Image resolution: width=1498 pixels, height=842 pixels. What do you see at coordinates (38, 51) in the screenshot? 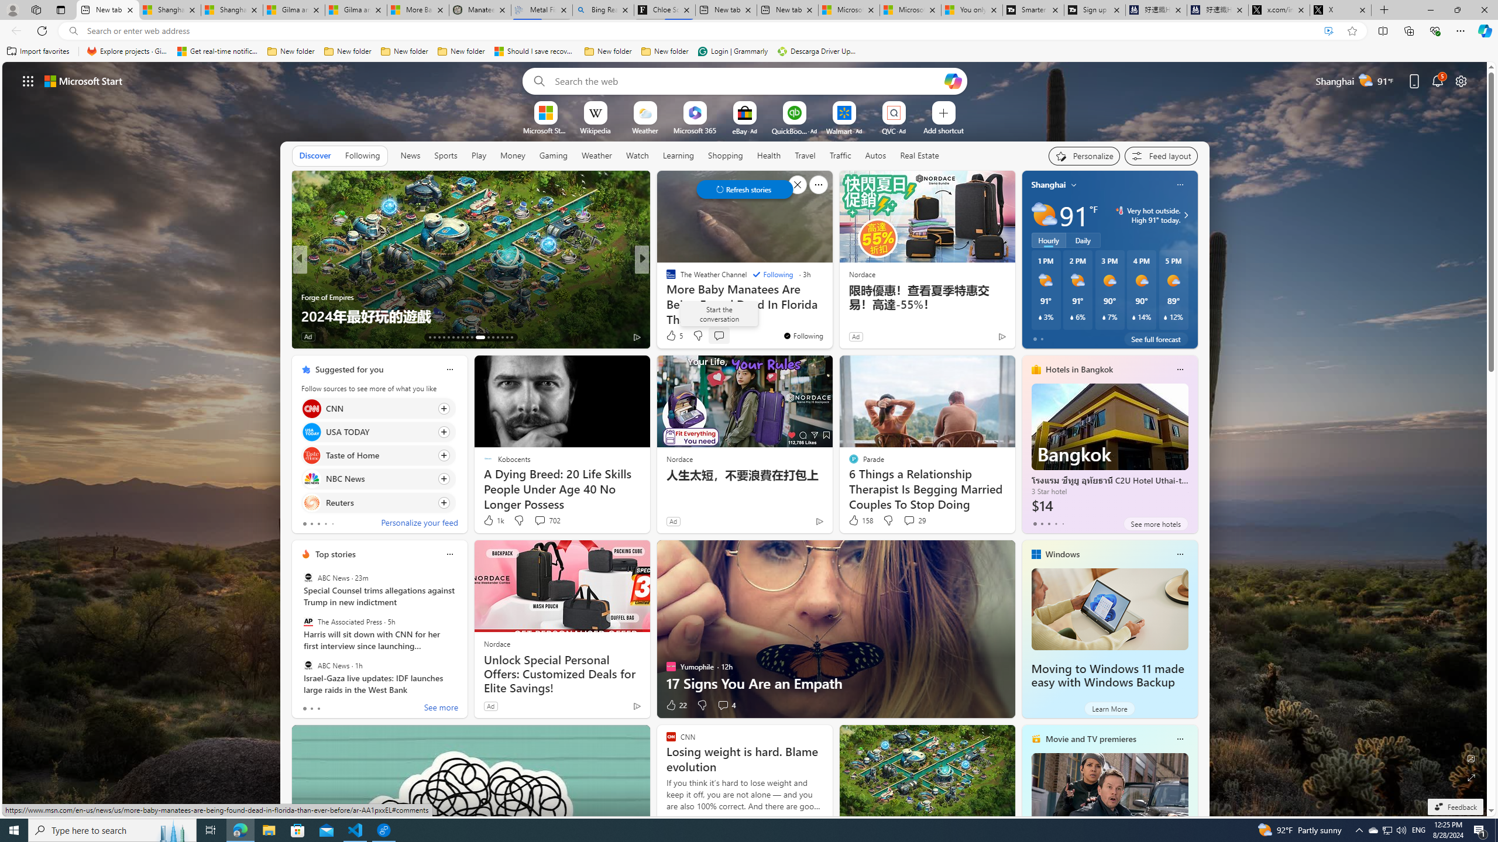
I see `Import favorites` at bounding box center [38, 51].